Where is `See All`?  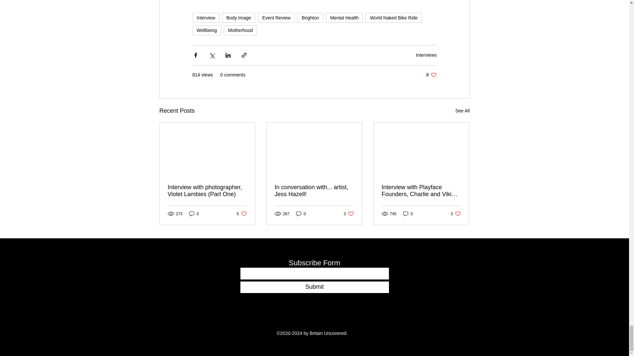
See All is located at coordinates (240, 30).